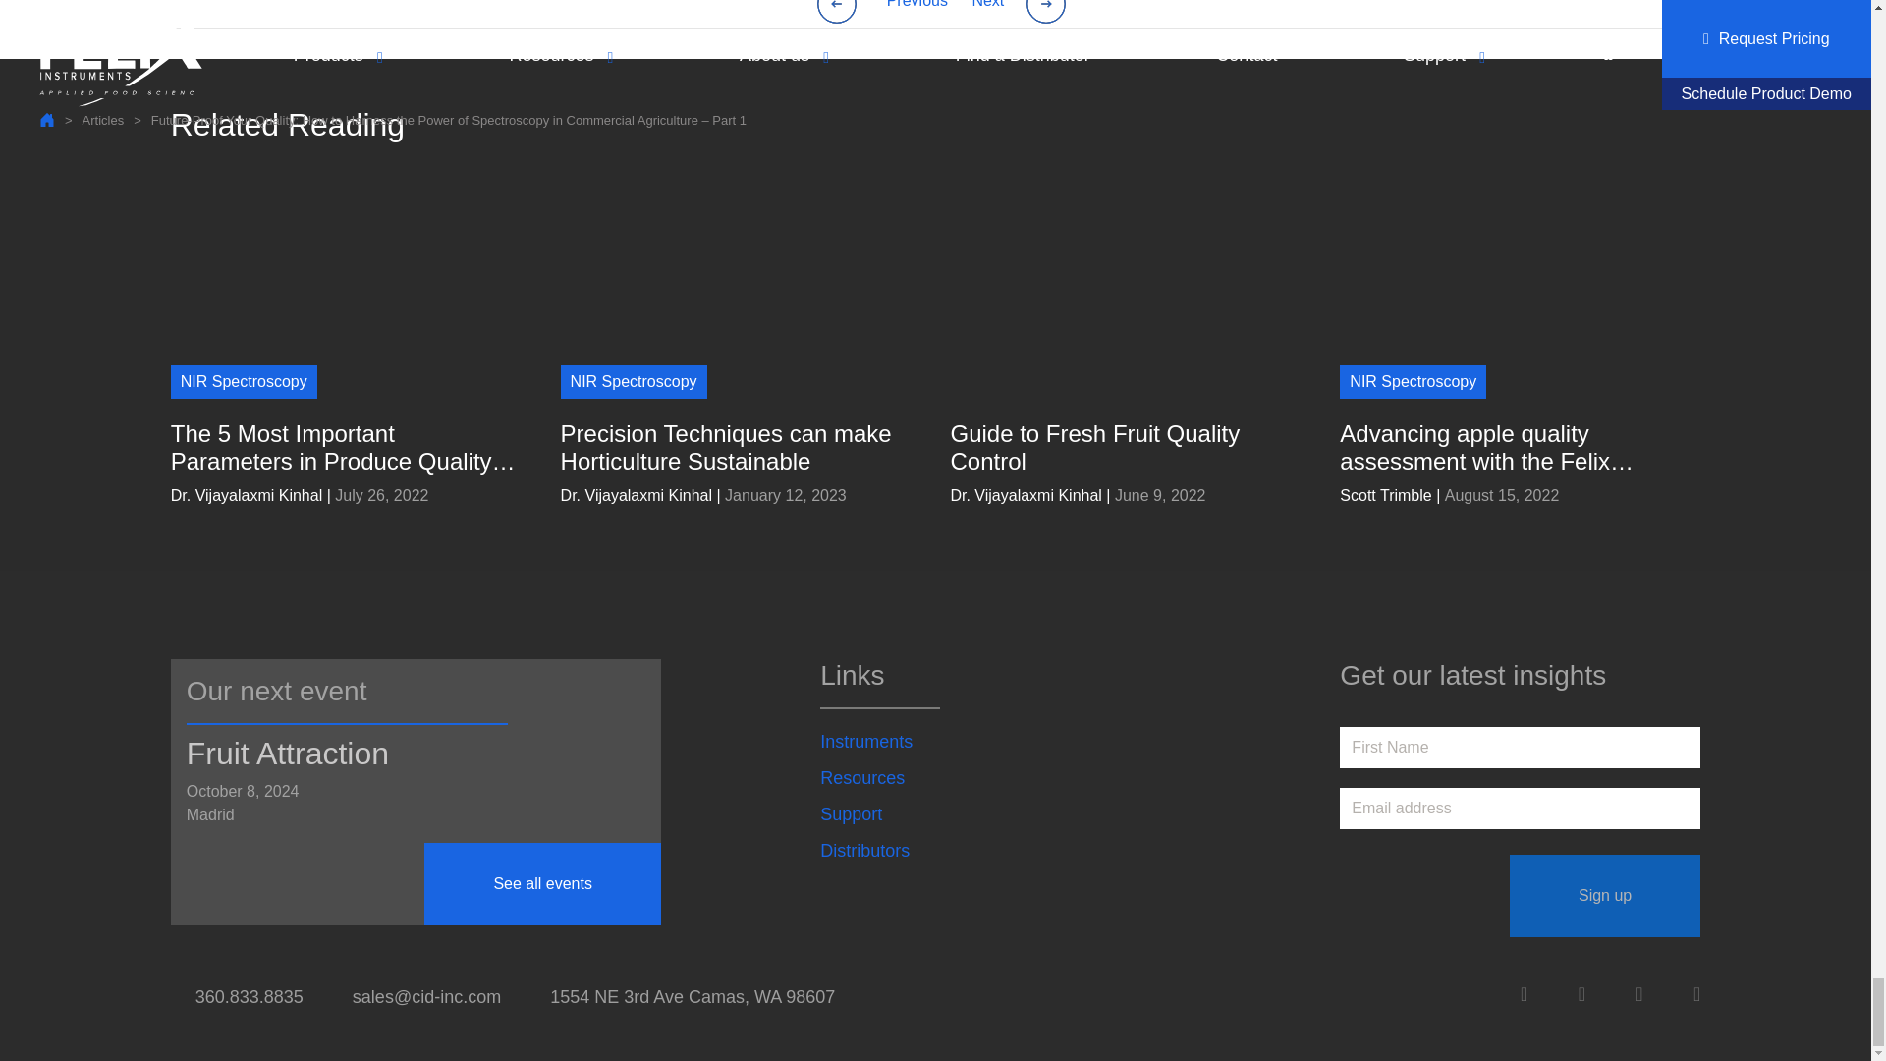 The width and height of the screenshot is (1886, 1061). Describe the element at coordinates (344, 447) in the screenshot. I see `The 5 Most Important Parameters in Produce Quality Control` at that location.